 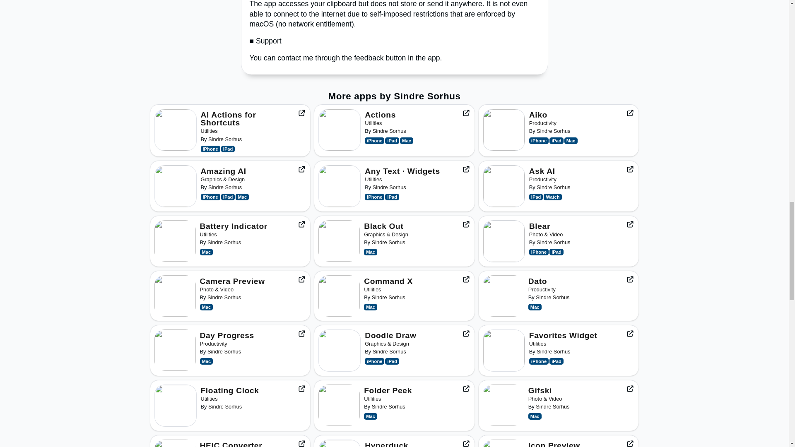 I want to click on View on App Store, so click(x=466, y=224).